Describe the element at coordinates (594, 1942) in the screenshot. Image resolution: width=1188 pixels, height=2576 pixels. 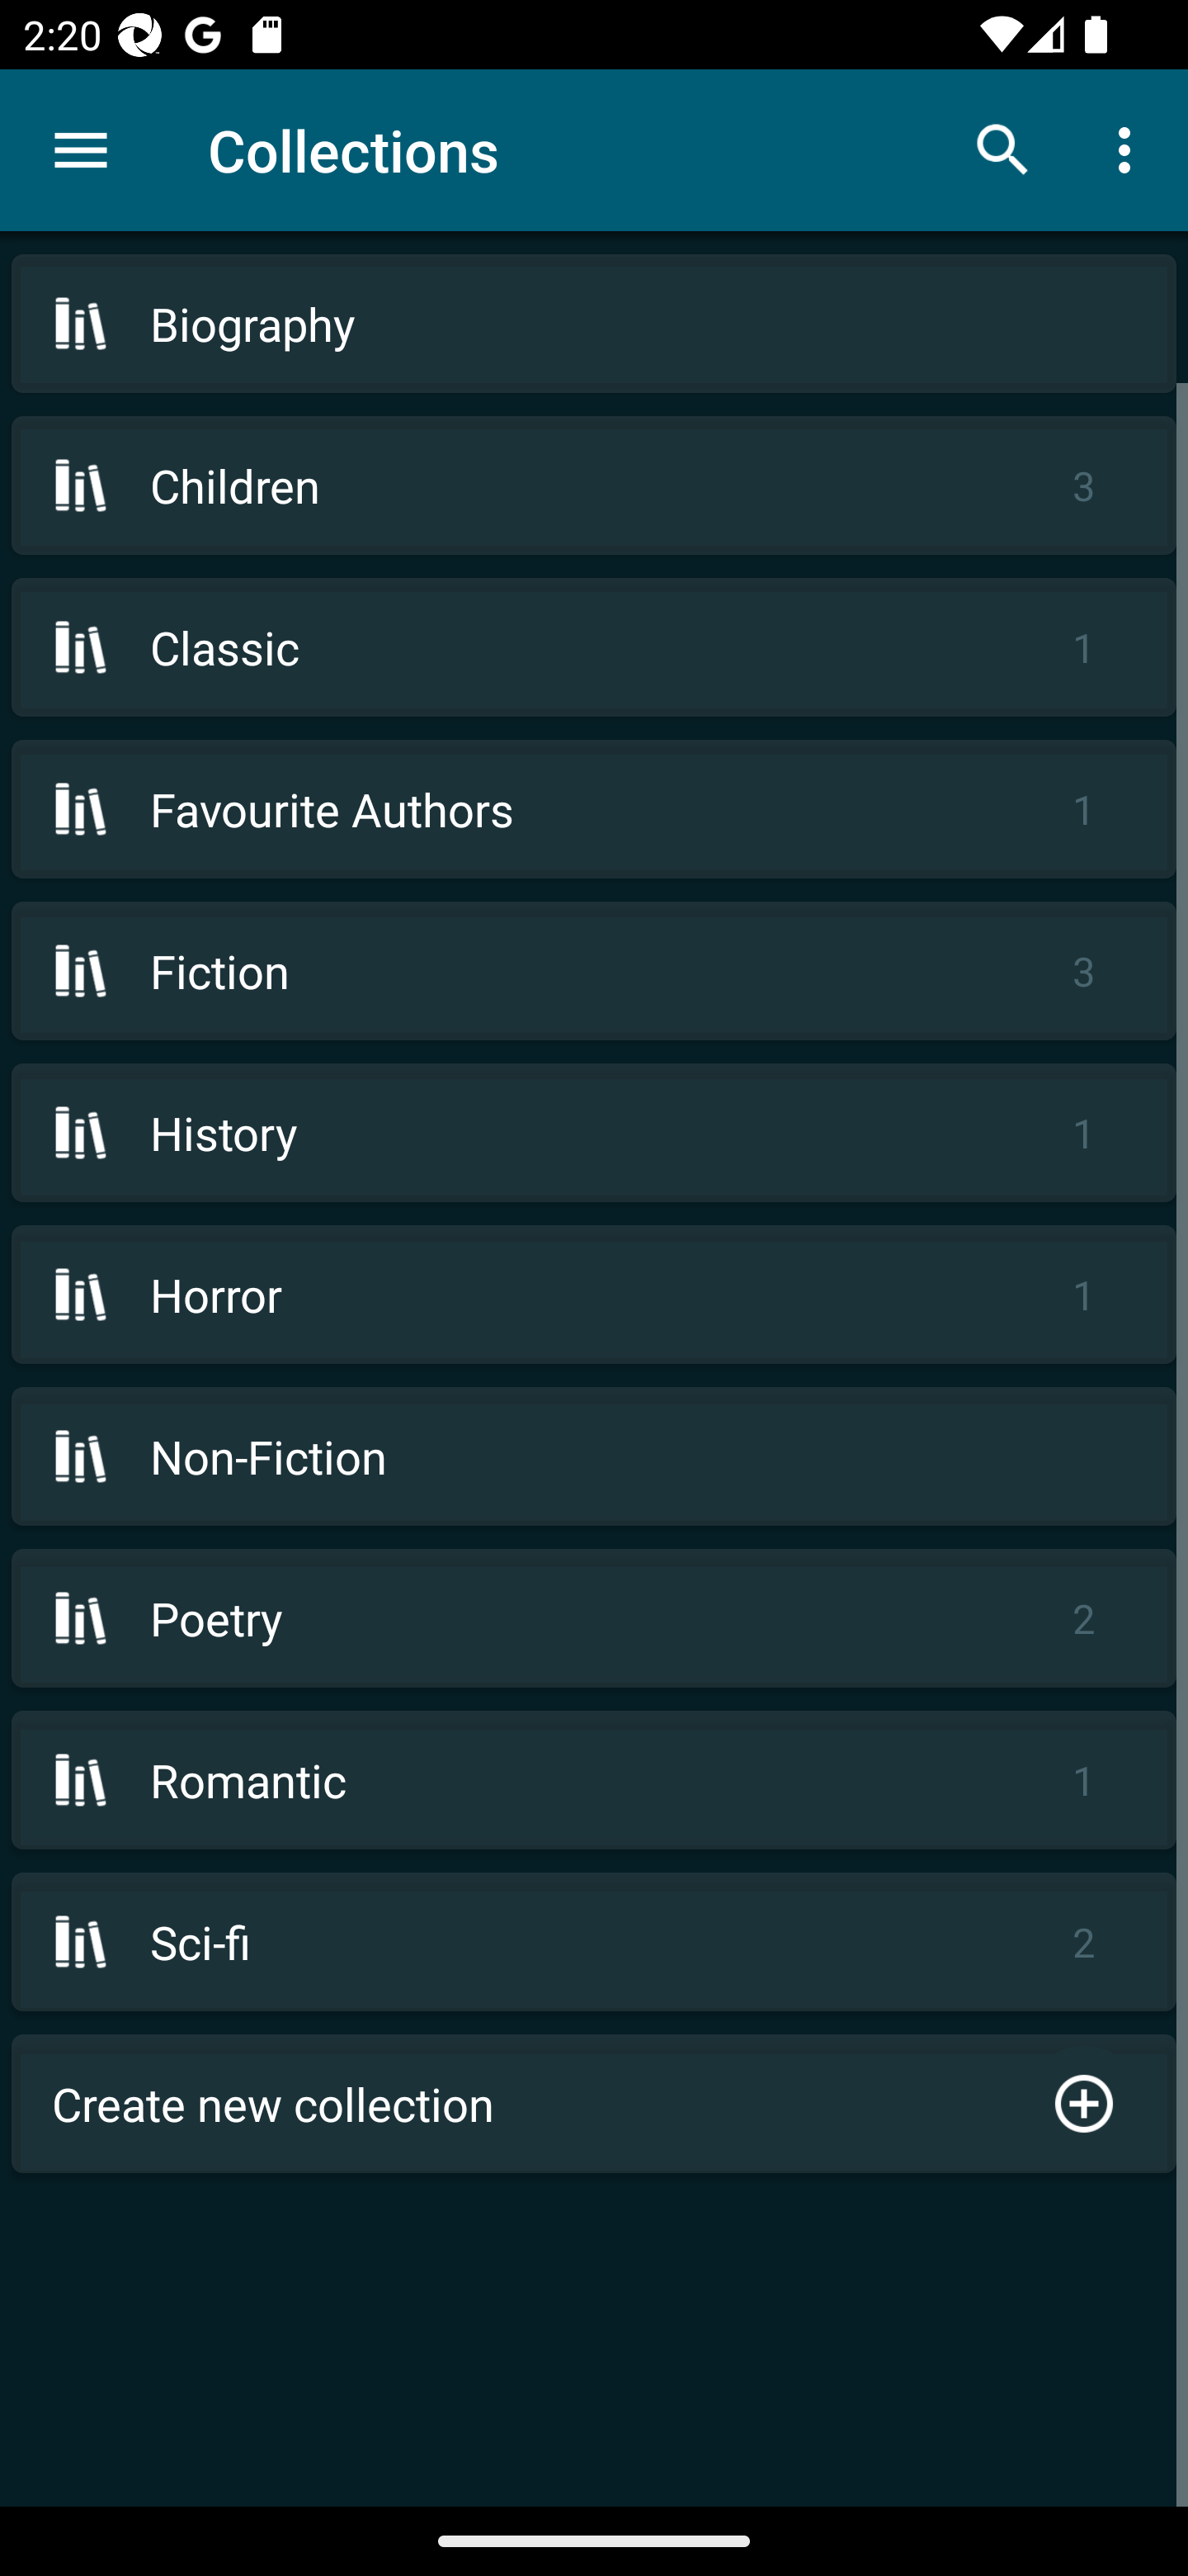
I see `Sci-fi 2` at that location.